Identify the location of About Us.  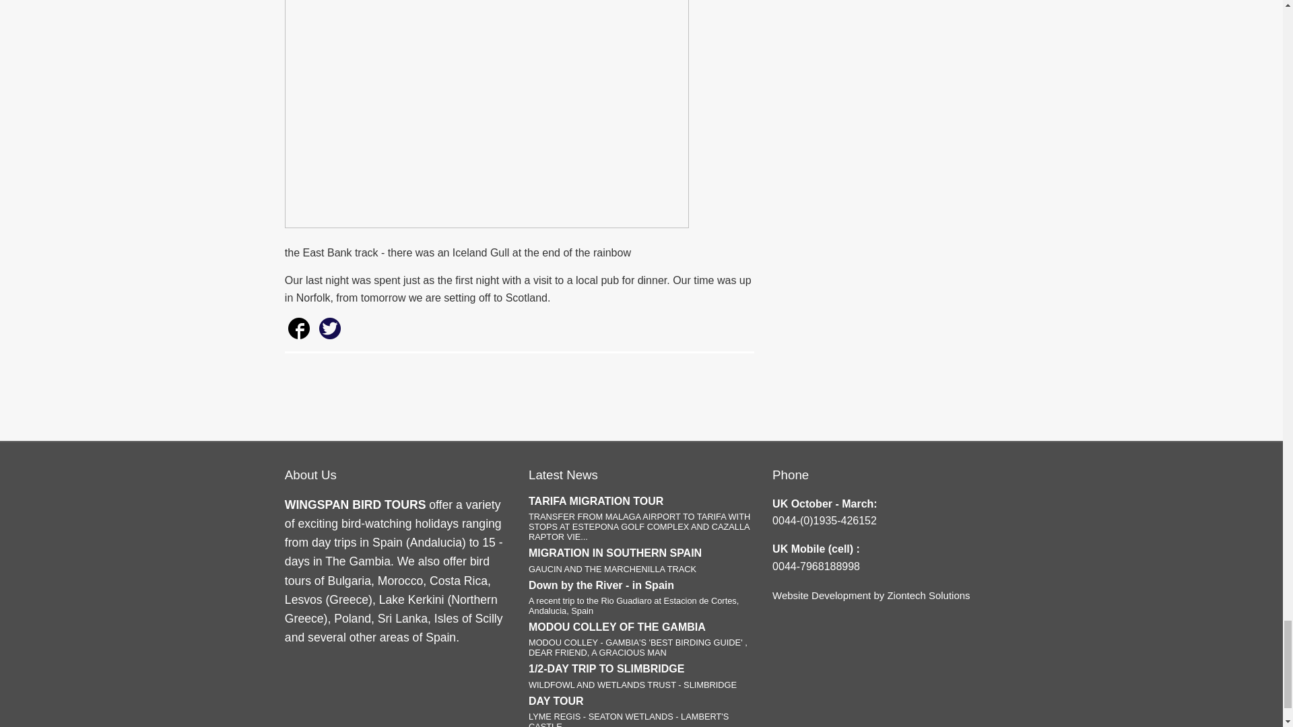
(563, 475).